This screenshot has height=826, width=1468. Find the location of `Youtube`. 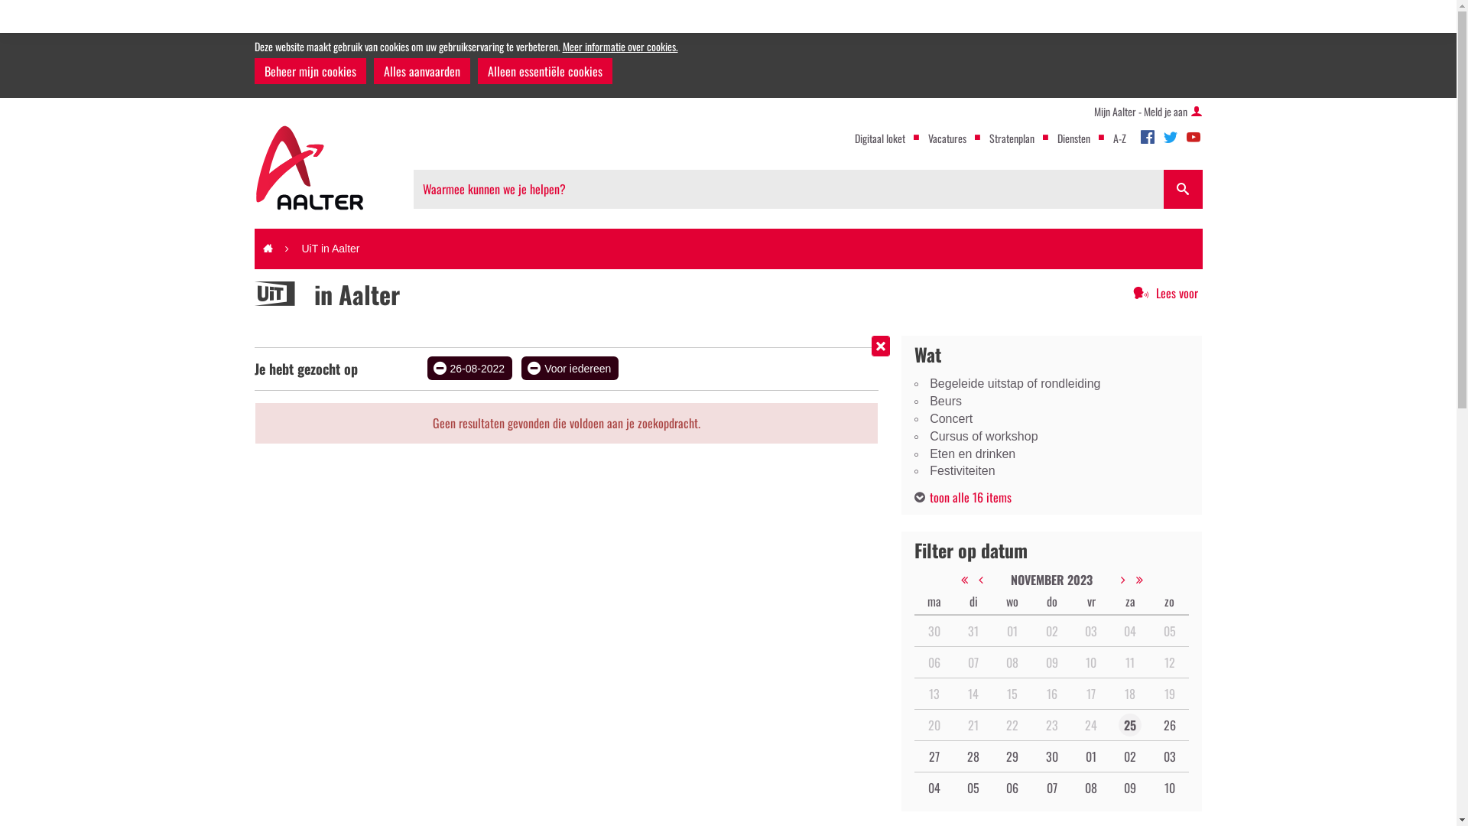

Youtube is located at coordinates (1193, 135).